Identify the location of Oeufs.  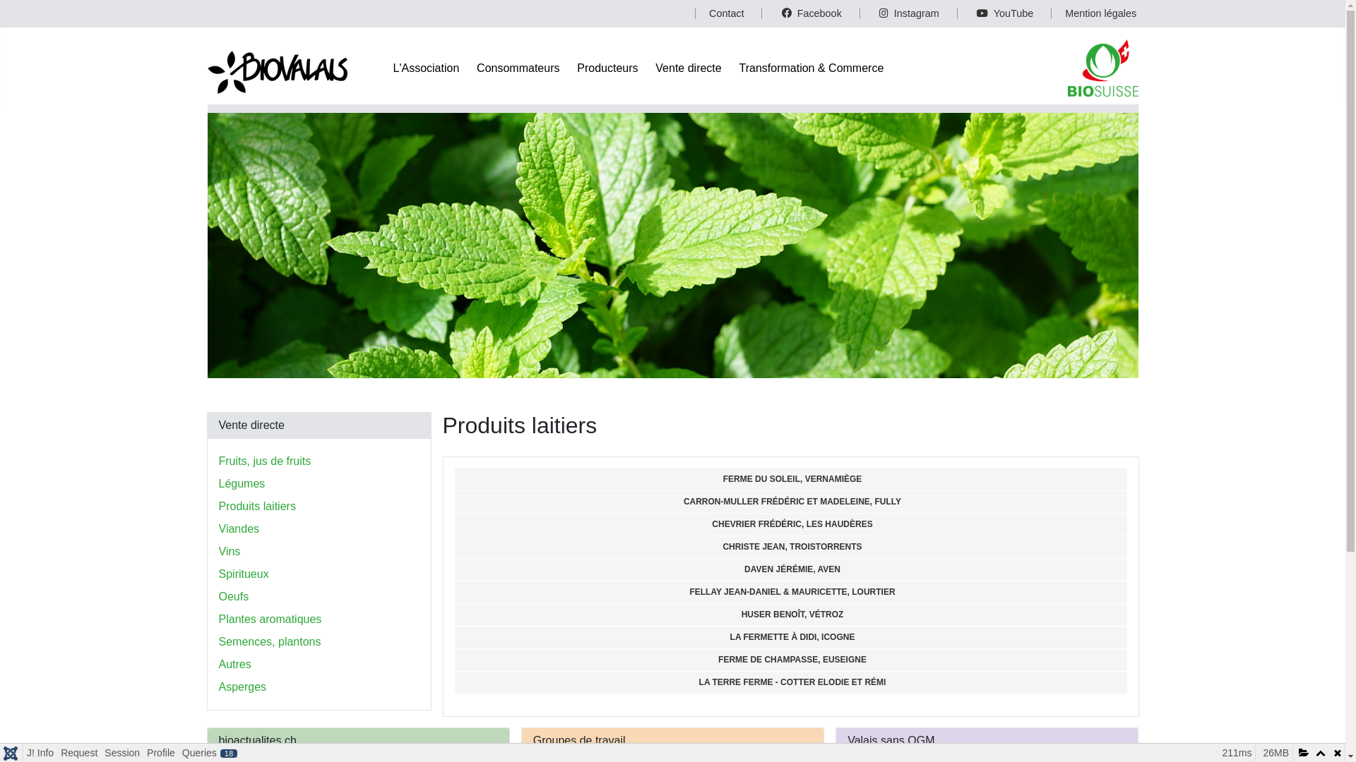
(234, 597).